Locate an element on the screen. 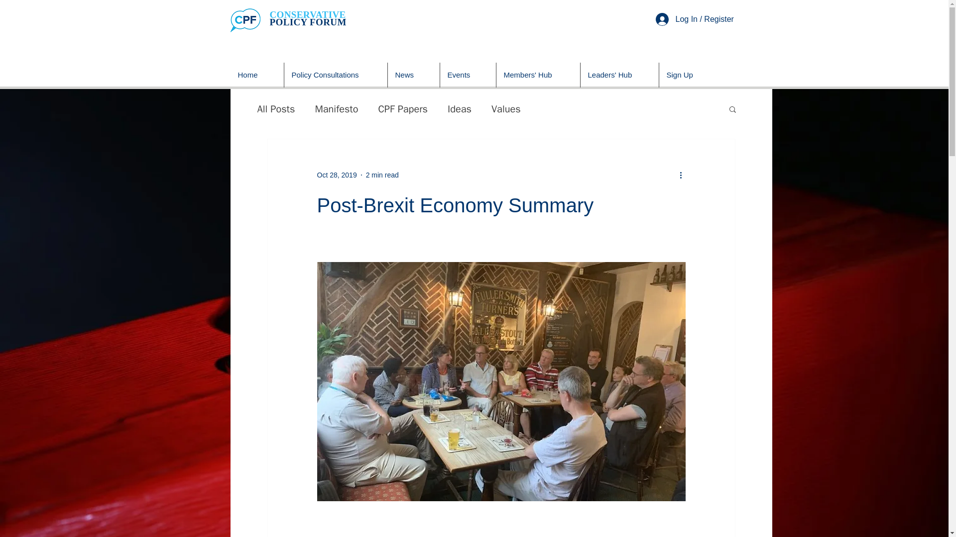  Ideas is located at coordinates (459, 109).